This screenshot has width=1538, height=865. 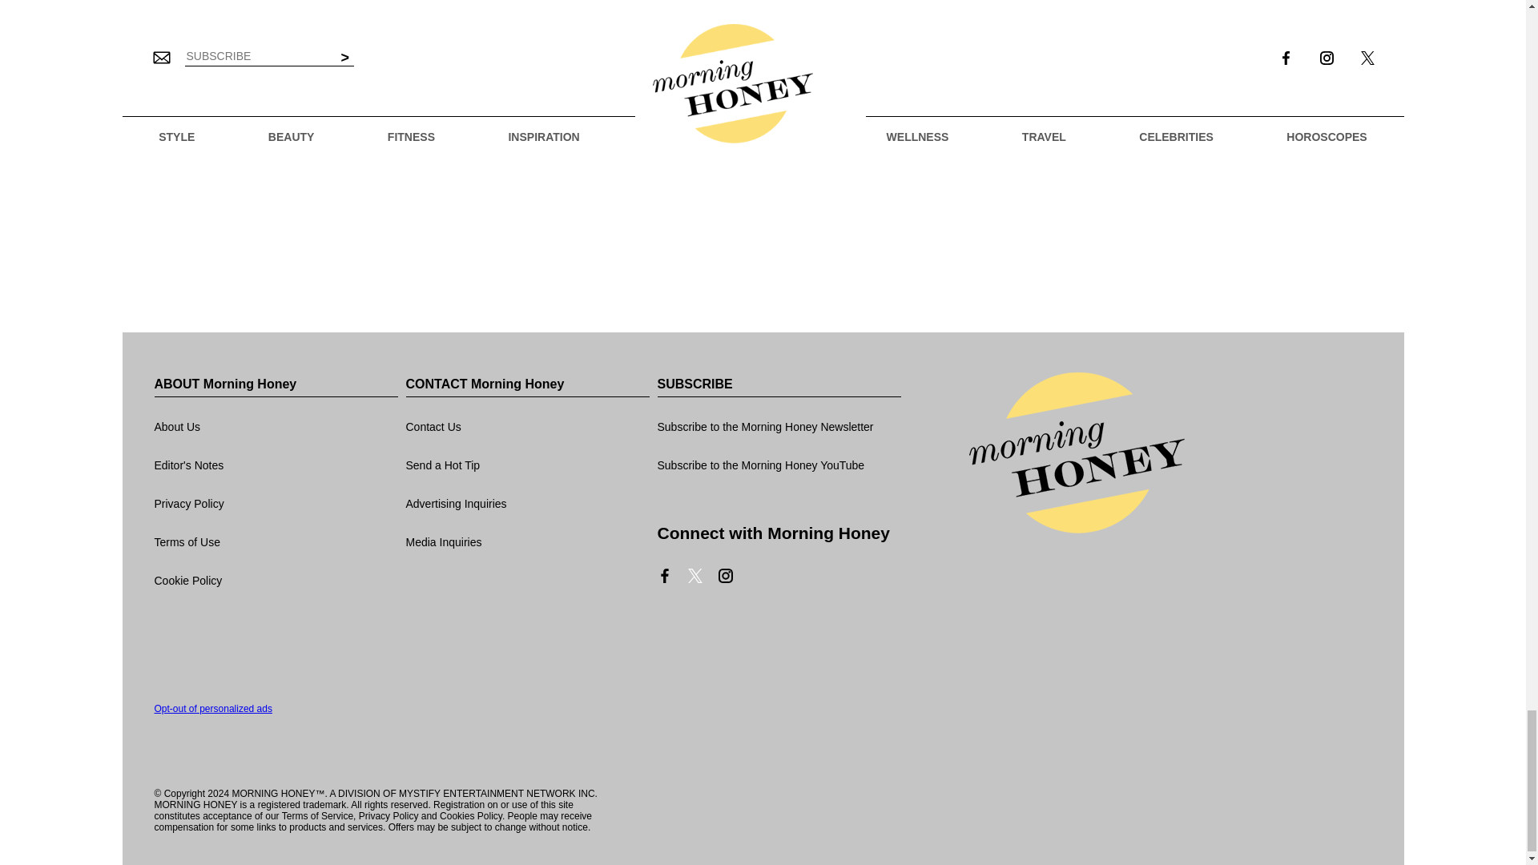 What do you see at coordinates (694, 575) in the screenshot?
I see `Link to X` at bounding box center [694, 575].